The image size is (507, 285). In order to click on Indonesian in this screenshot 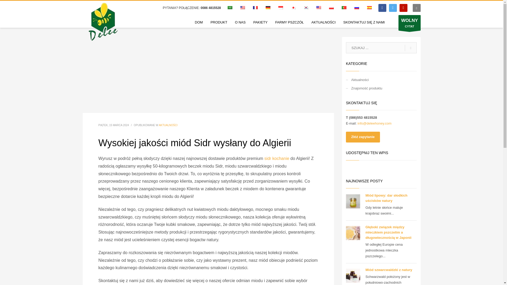, I will do `click(280, 7)`.